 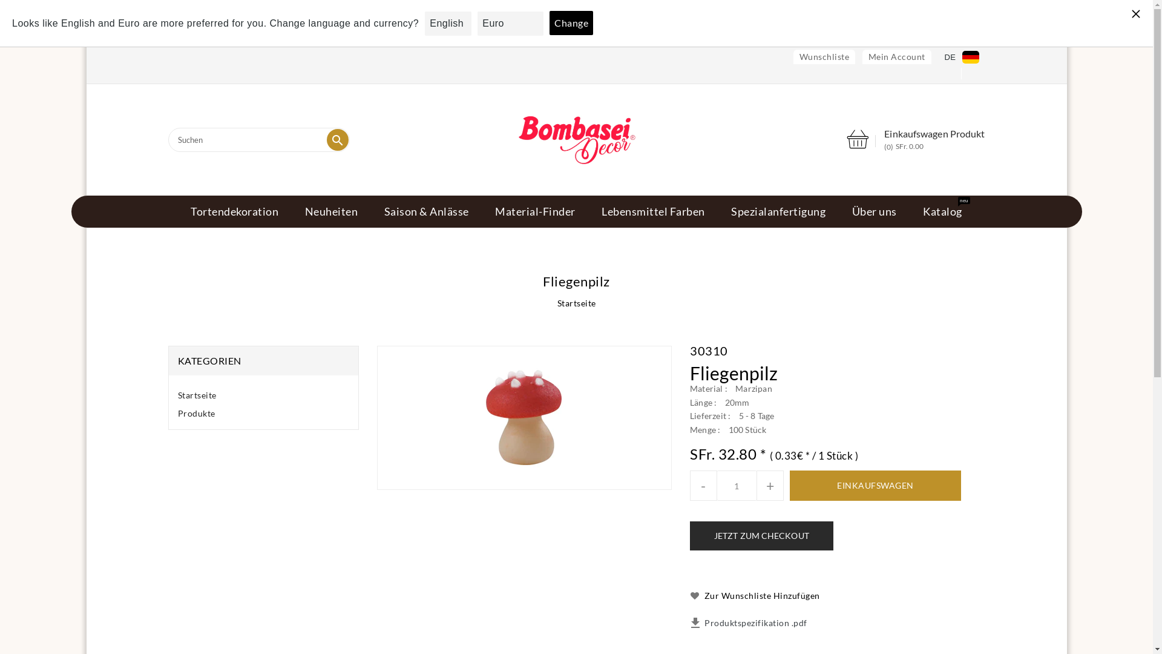 What do you see at coordinates (897, 57) in the screenshot?
I see `Mein Account` at bounding box center [897, 57].